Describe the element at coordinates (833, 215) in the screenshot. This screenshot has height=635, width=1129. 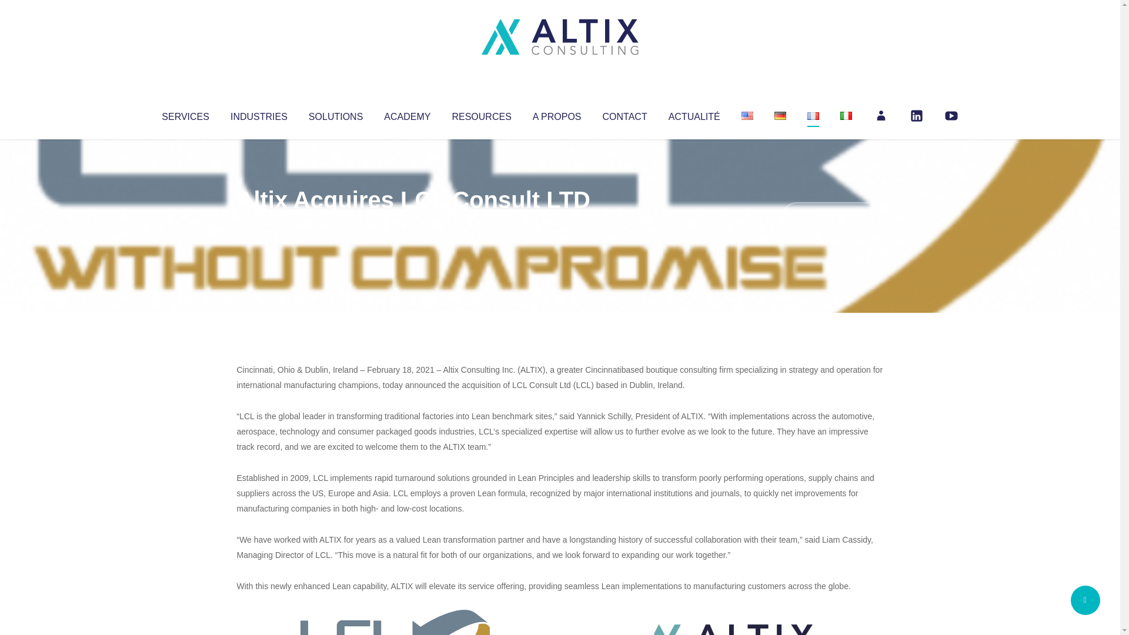
I see `No Comments` at that location.